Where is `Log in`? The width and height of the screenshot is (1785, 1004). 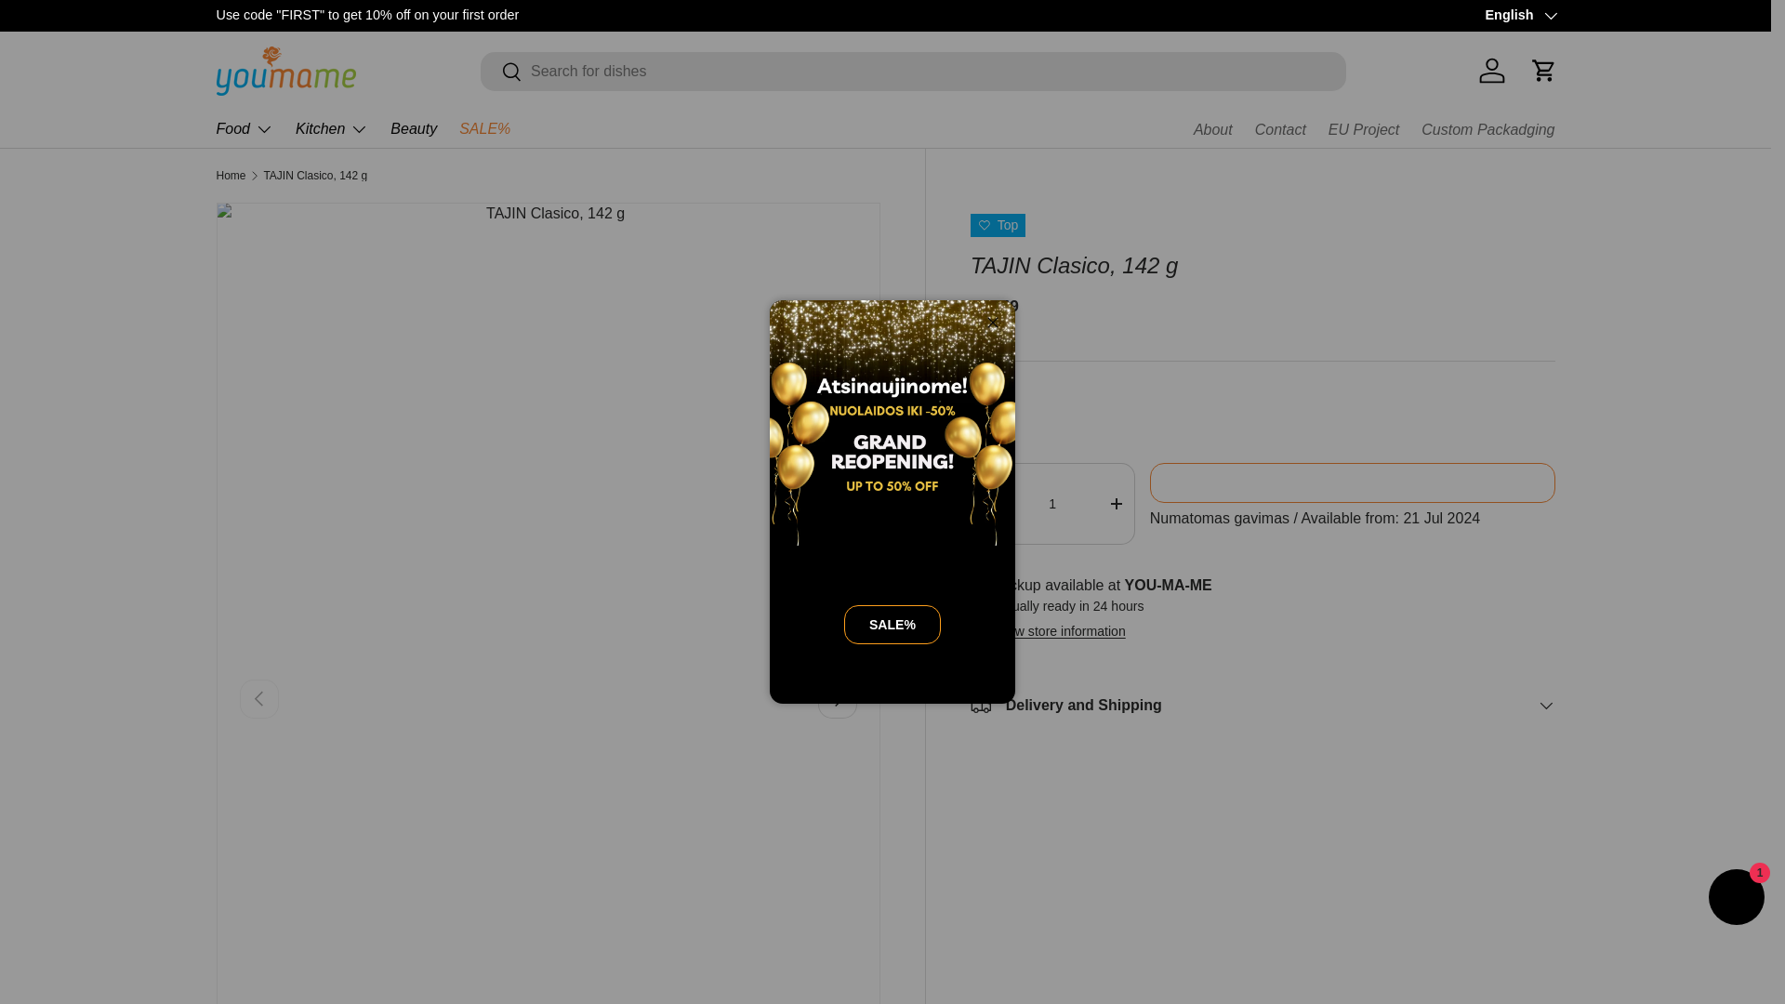 Log in is located at coordinates (1491, 71).